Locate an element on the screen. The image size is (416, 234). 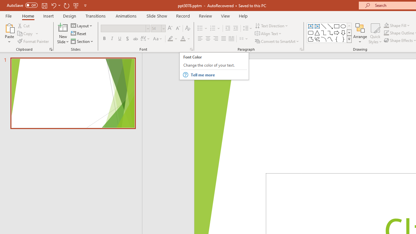
Bullets is located at coordinates (200, 29).